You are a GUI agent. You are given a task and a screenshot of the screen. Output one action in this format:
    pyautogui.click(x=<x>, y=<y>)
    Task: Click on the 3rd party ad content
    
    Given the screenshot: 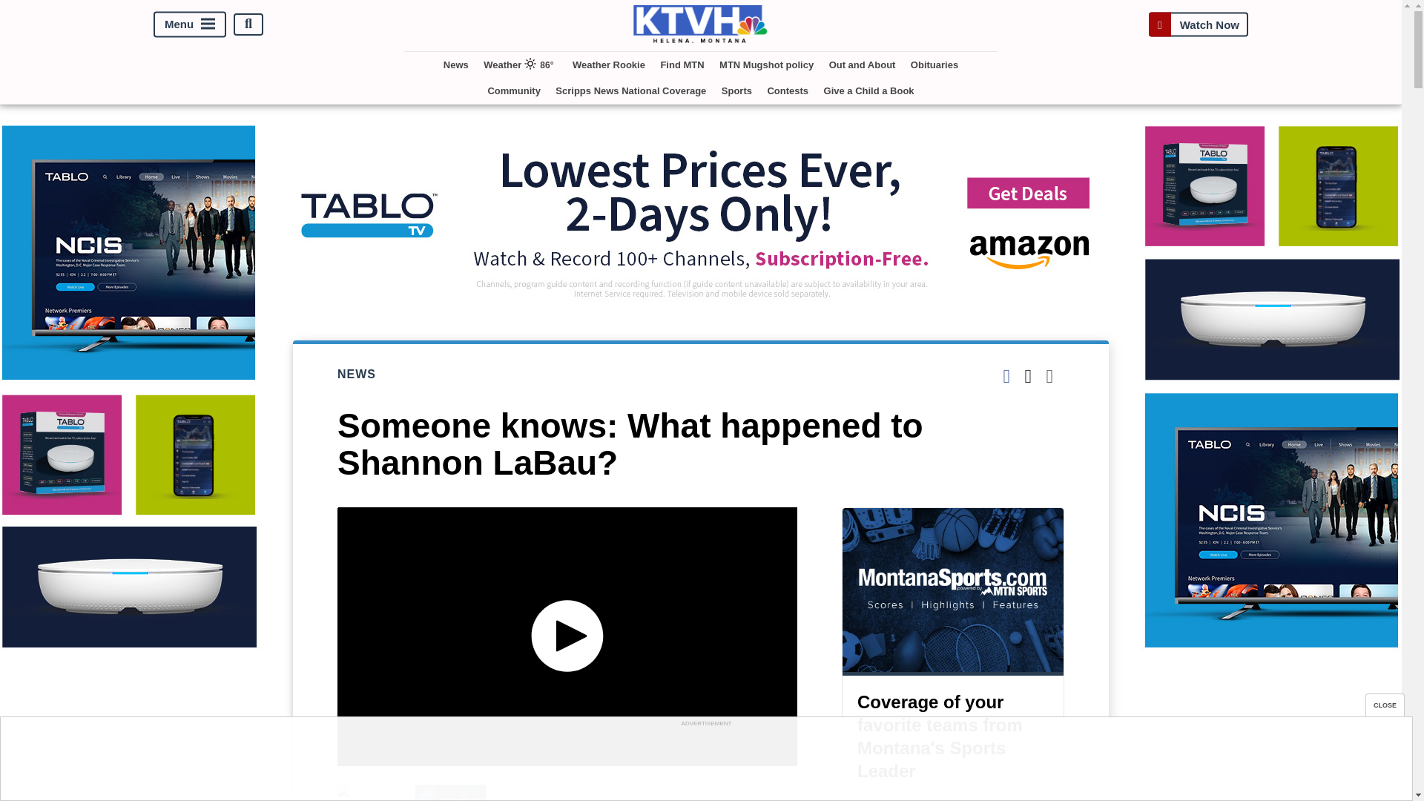 What is the action you would take?
    pyautogui.click(x=705, y=763)
    